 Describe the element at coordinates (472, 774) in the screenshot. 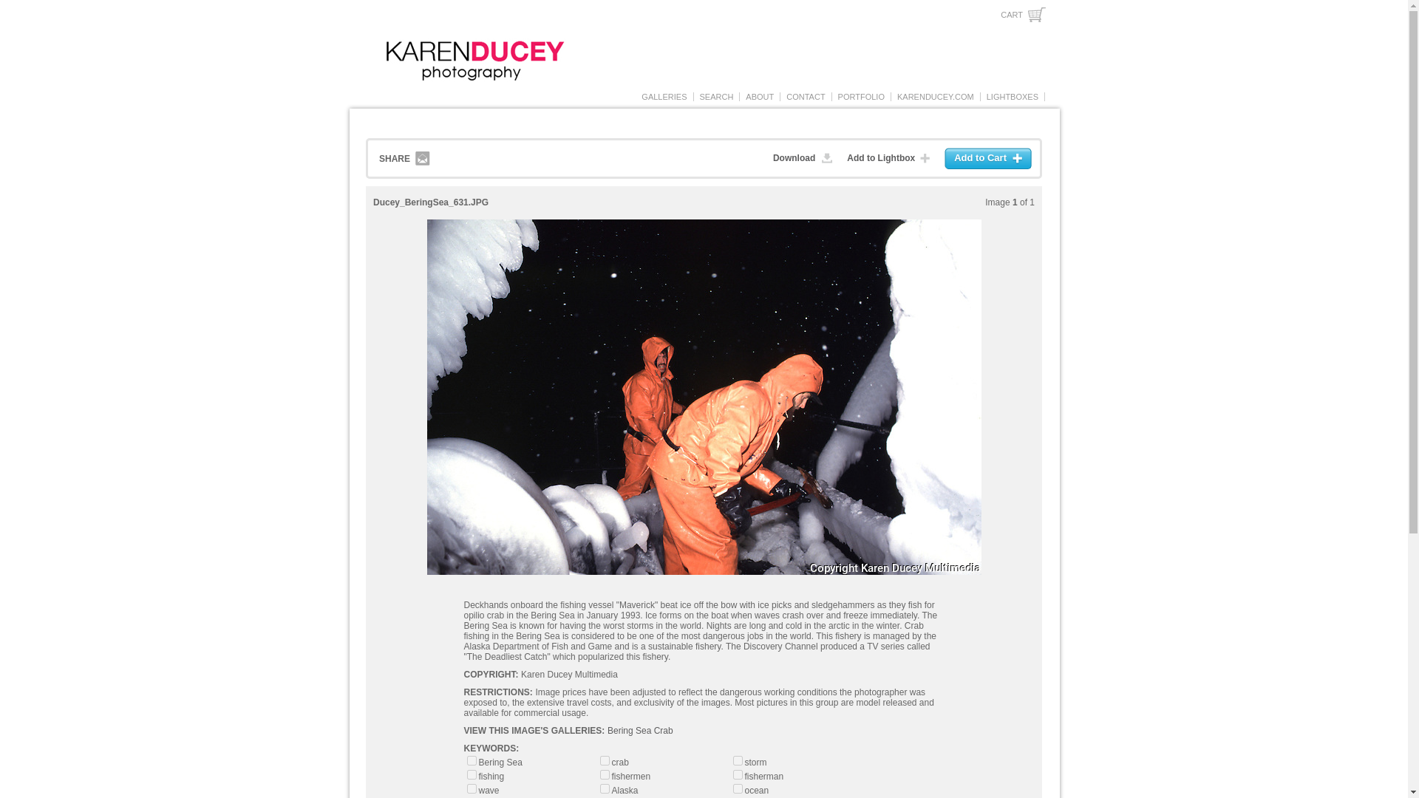

I see `fishing` at that location.